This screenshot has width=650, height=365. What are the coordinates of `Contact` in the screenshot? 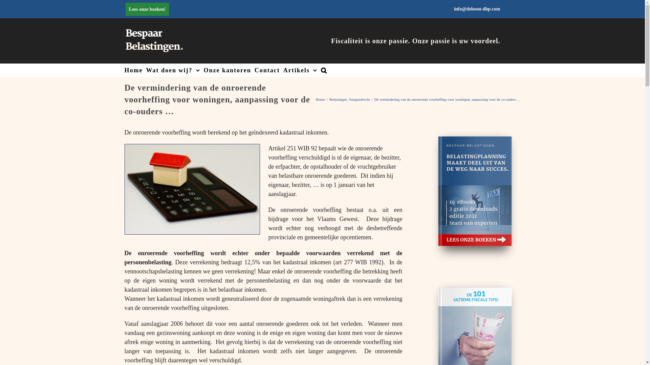 It's located at (267, 70).